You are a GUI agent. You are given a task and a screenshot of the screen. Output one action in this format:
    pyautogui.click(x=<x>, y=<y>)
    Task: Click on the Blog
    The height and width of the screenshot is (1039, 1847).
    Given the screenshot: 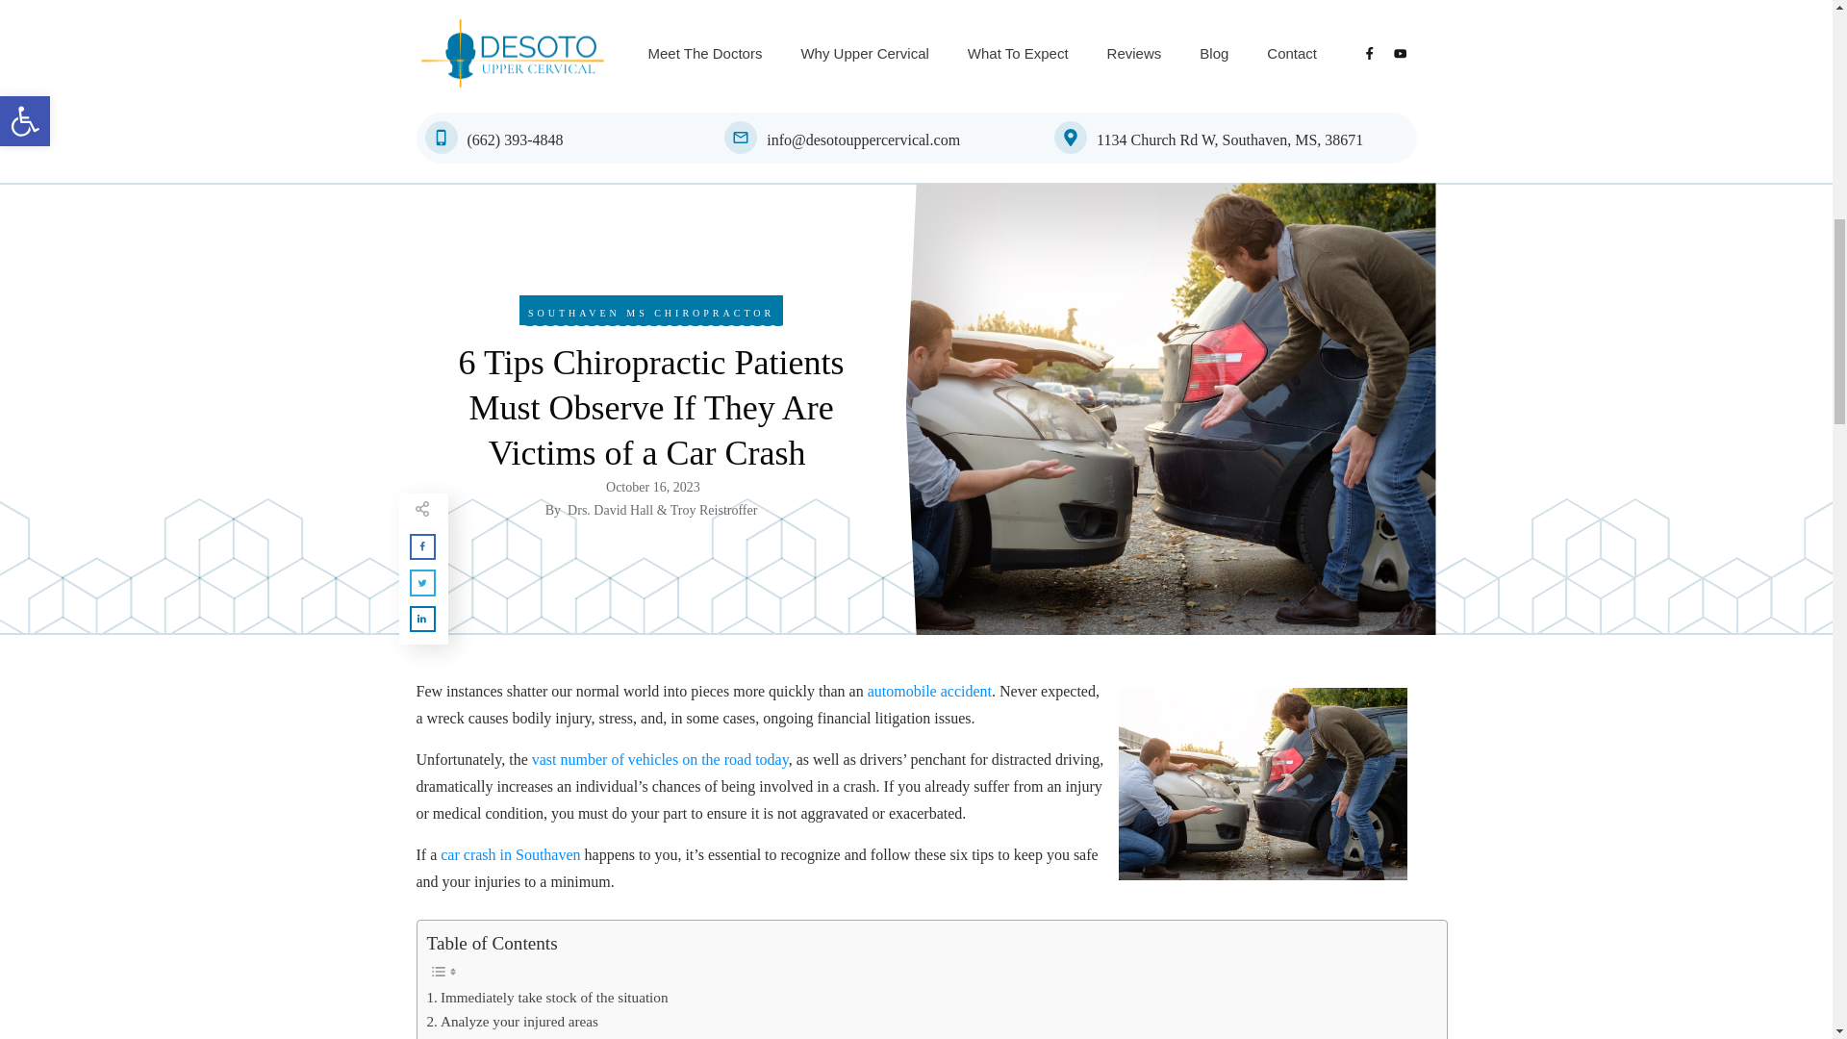 What is the action you would take?
    pyautogui.click(x=1213, y=54)
    